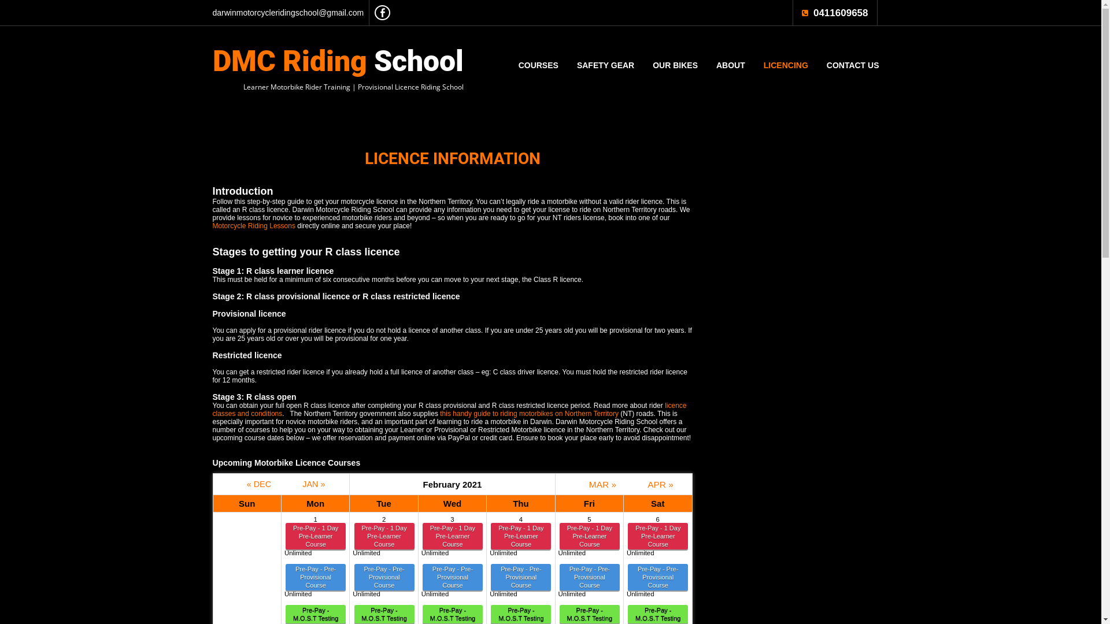  Describe the element at coordinates (450, 410) in the screenshot. I see `licence classes and conditions` at that location.